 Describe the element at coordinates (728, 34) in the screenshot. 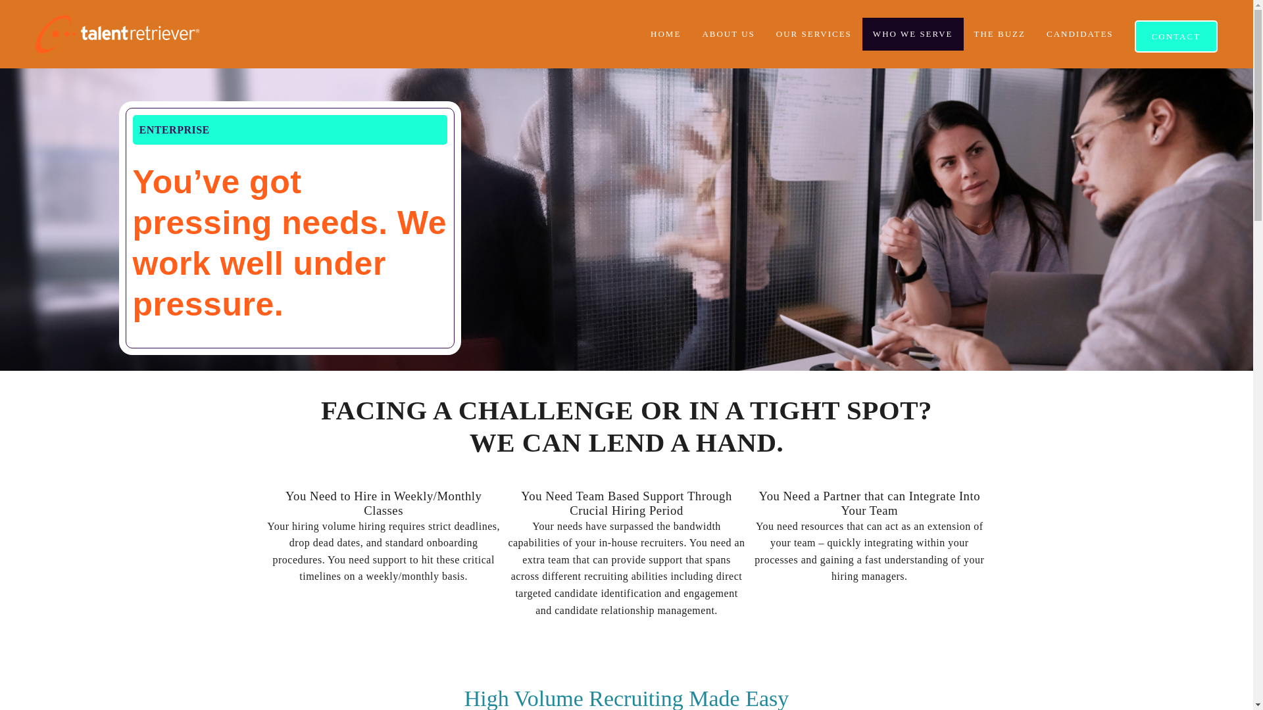

I see `ABOUT US` at that location.